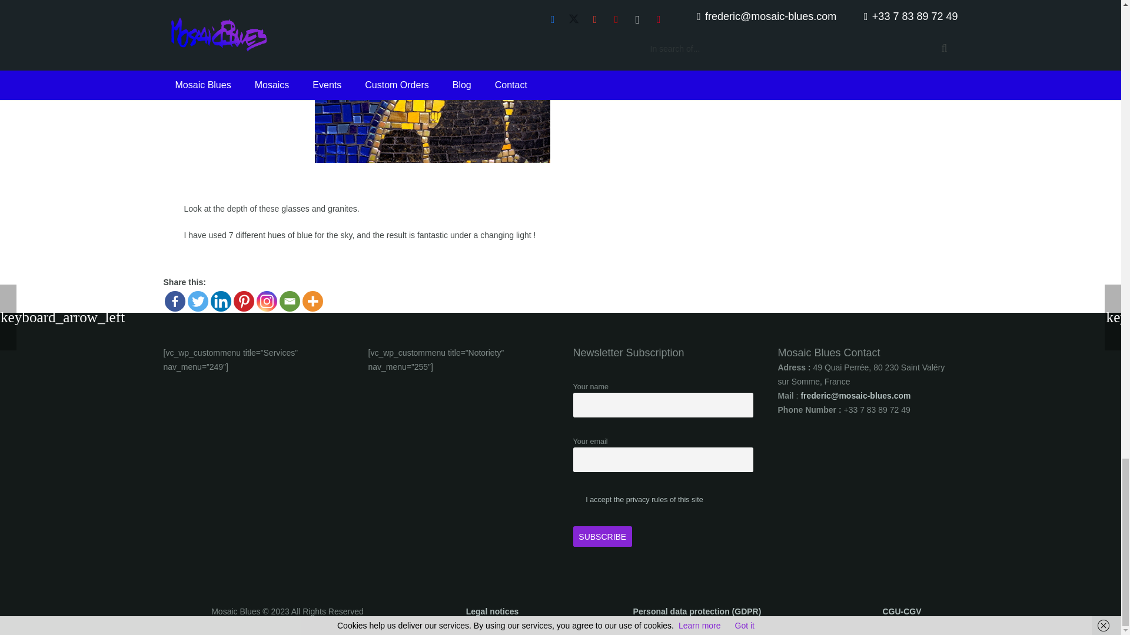  What do you see at coordinates (198, 301) in the screenshot?
I see `Twitter` at bounding box center [198, 301].